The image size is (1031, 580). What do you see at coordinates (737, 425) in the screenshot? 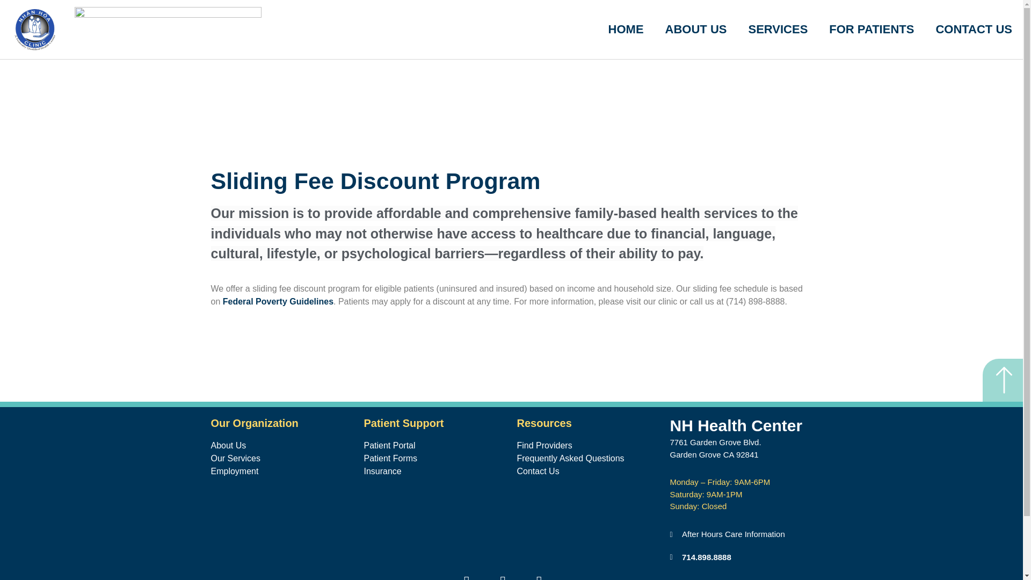
I see `NH Health Center` at bounding box center [737, 425].